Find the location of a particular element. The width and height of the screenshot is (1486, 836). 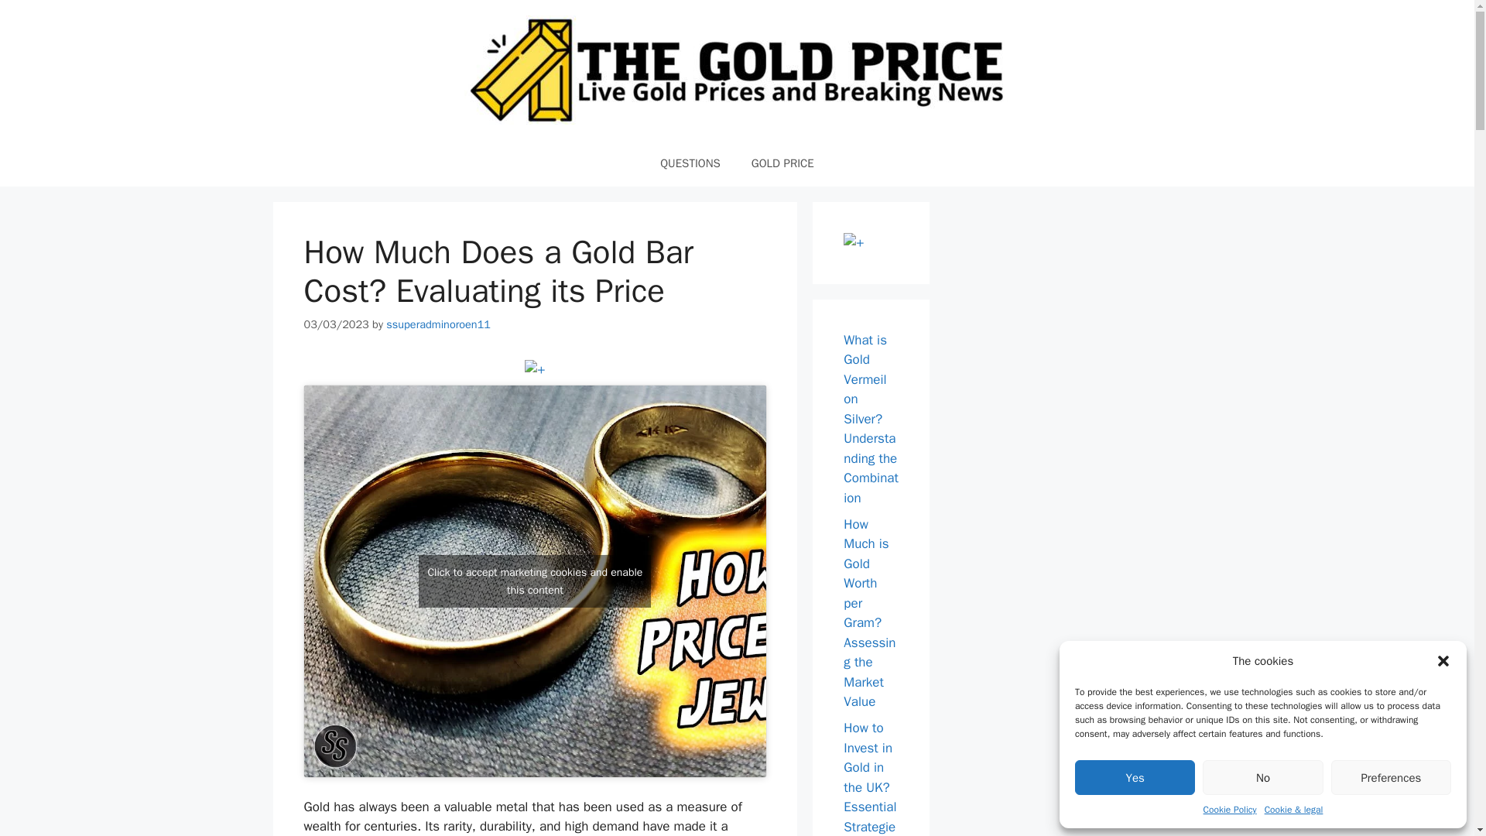

No is located at coordinates (1262, 777).